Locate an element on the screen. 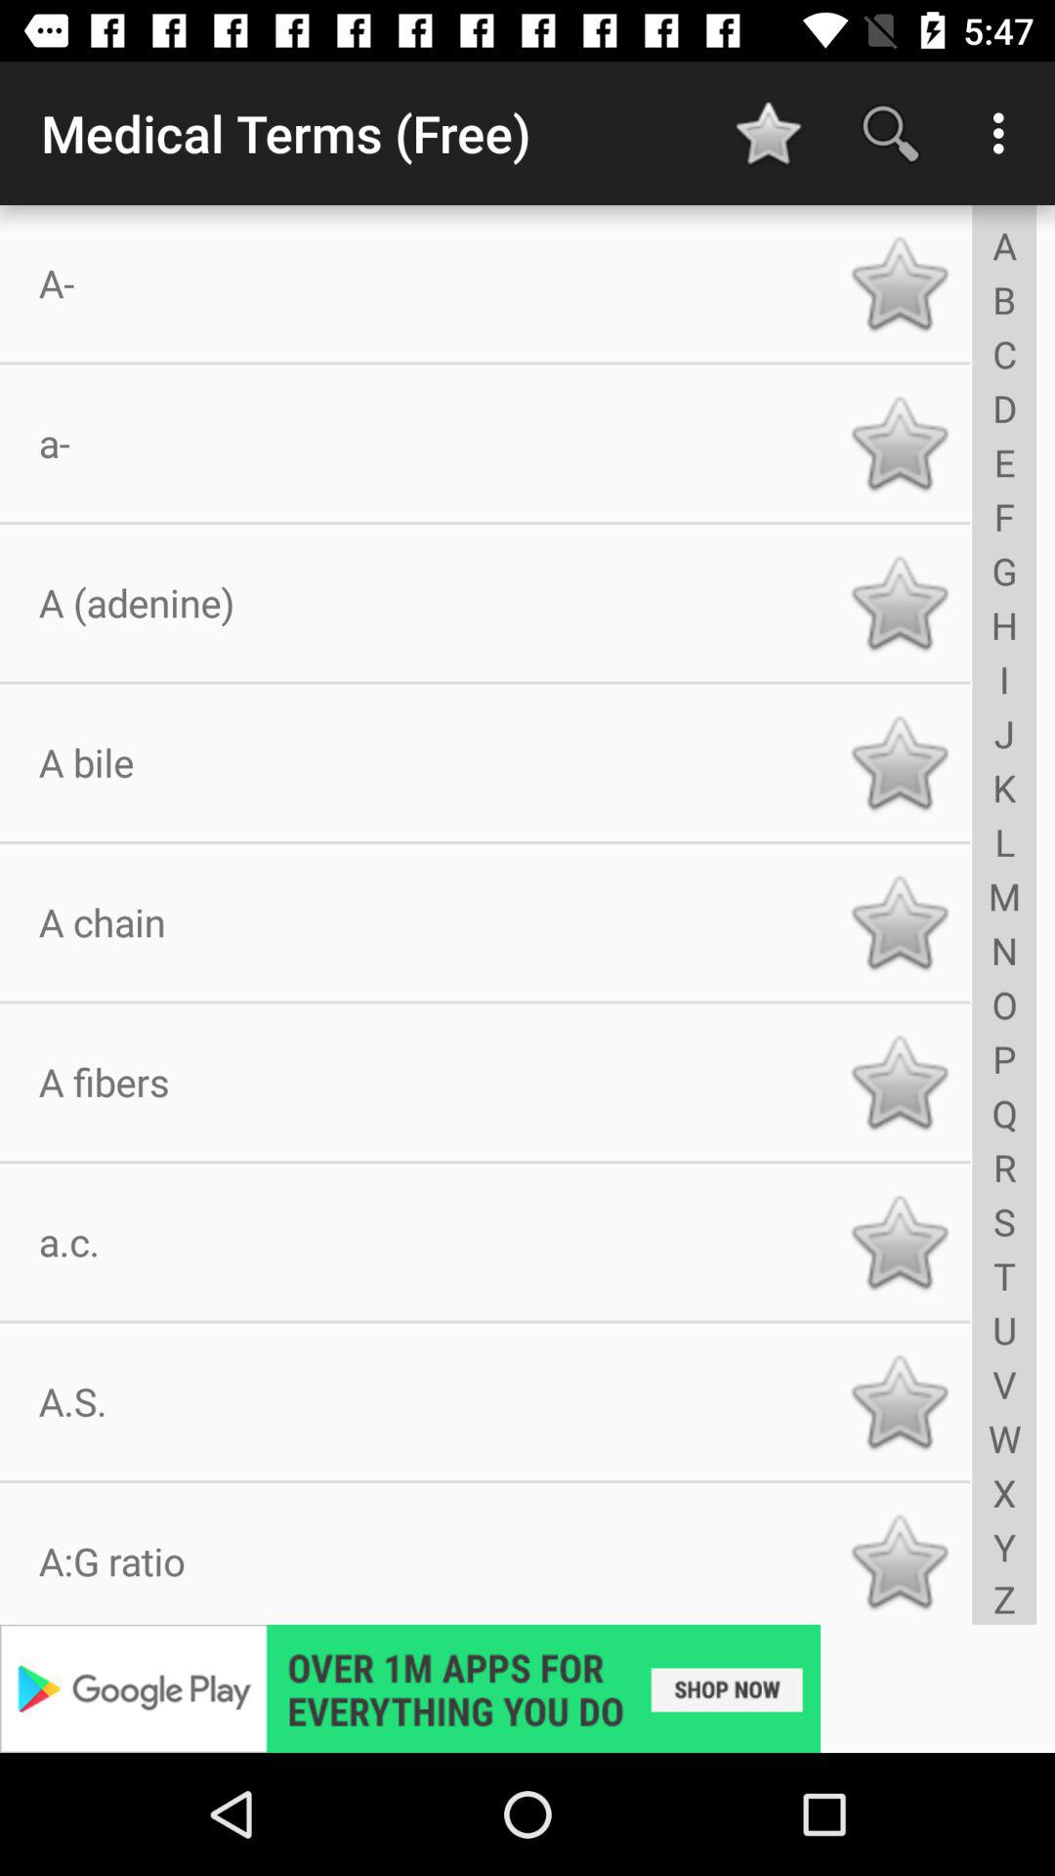 The image size is (1055, 1876). bookmark is located at coordinates (899, 283).